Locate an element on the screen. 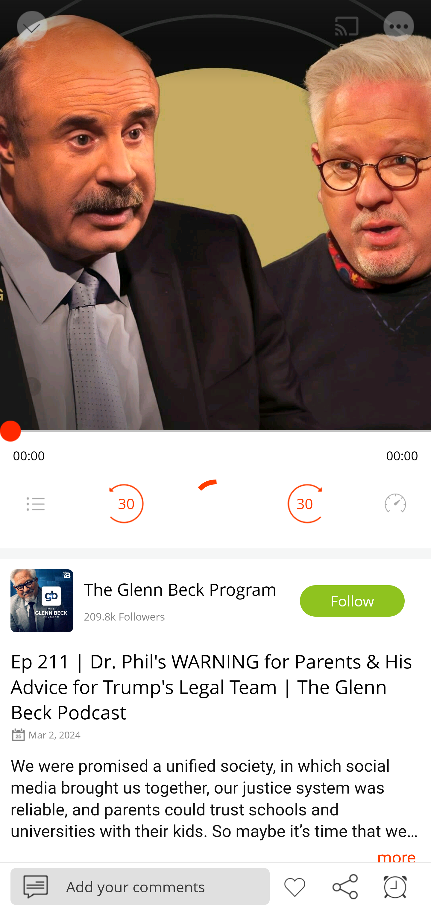 This screenshot has width=431, height=910. Speedometer is located at coordinates (395, 503).